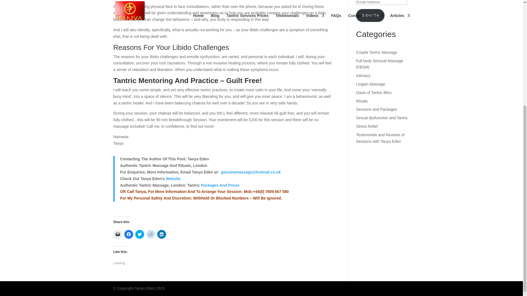 This screenshot has height=296, width=527. What do you see at coordinates (139, 234) in the screenshot?
I see `Click to share on Twitter` at bounding box center [139, 234].